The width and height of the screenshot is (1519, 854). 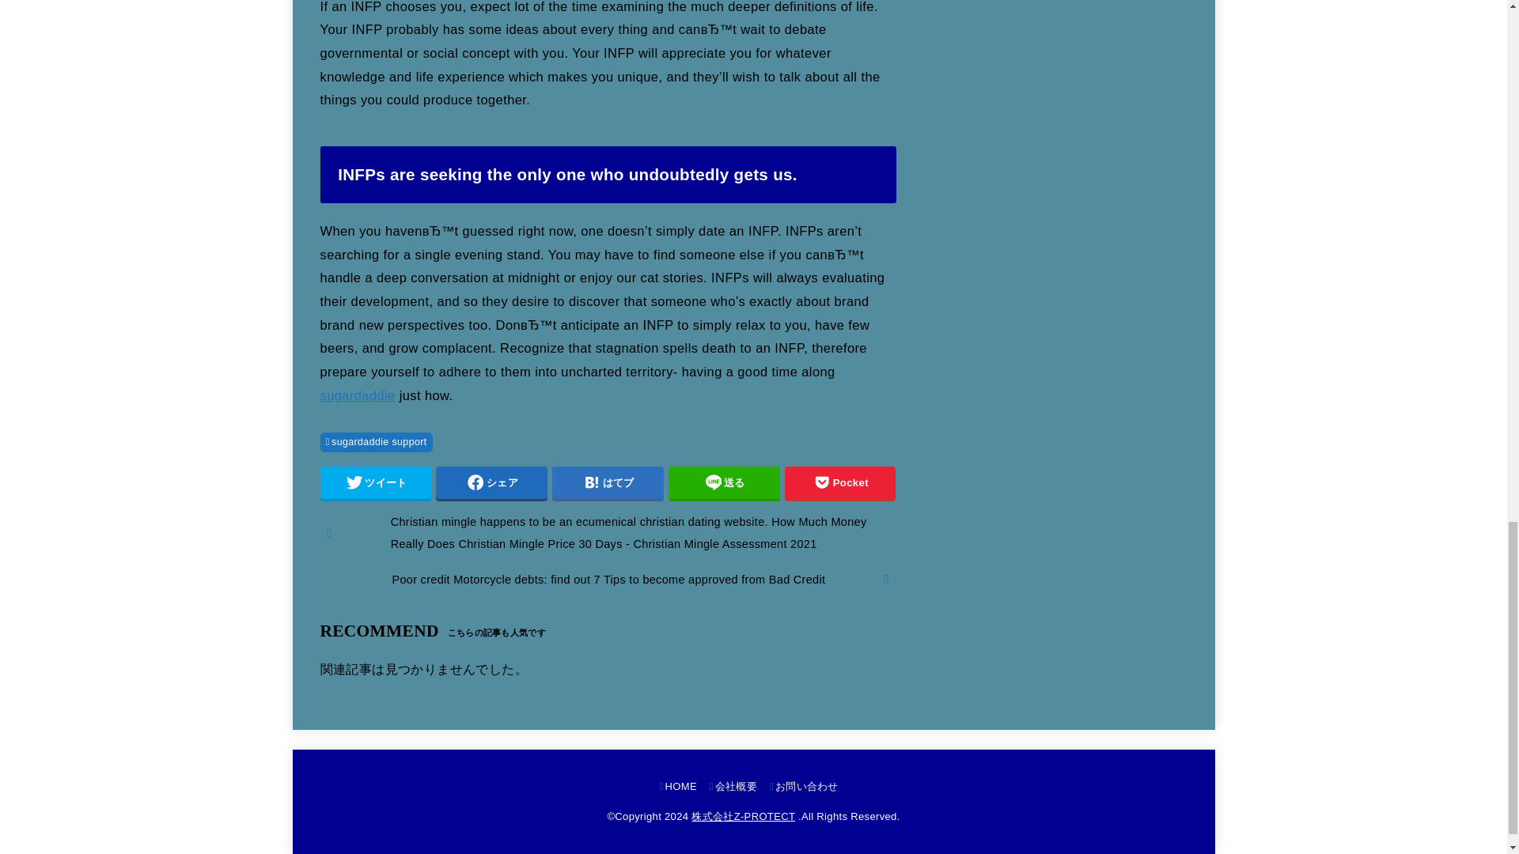 I want to click on sugardaddie, so click(x=357, y=395).